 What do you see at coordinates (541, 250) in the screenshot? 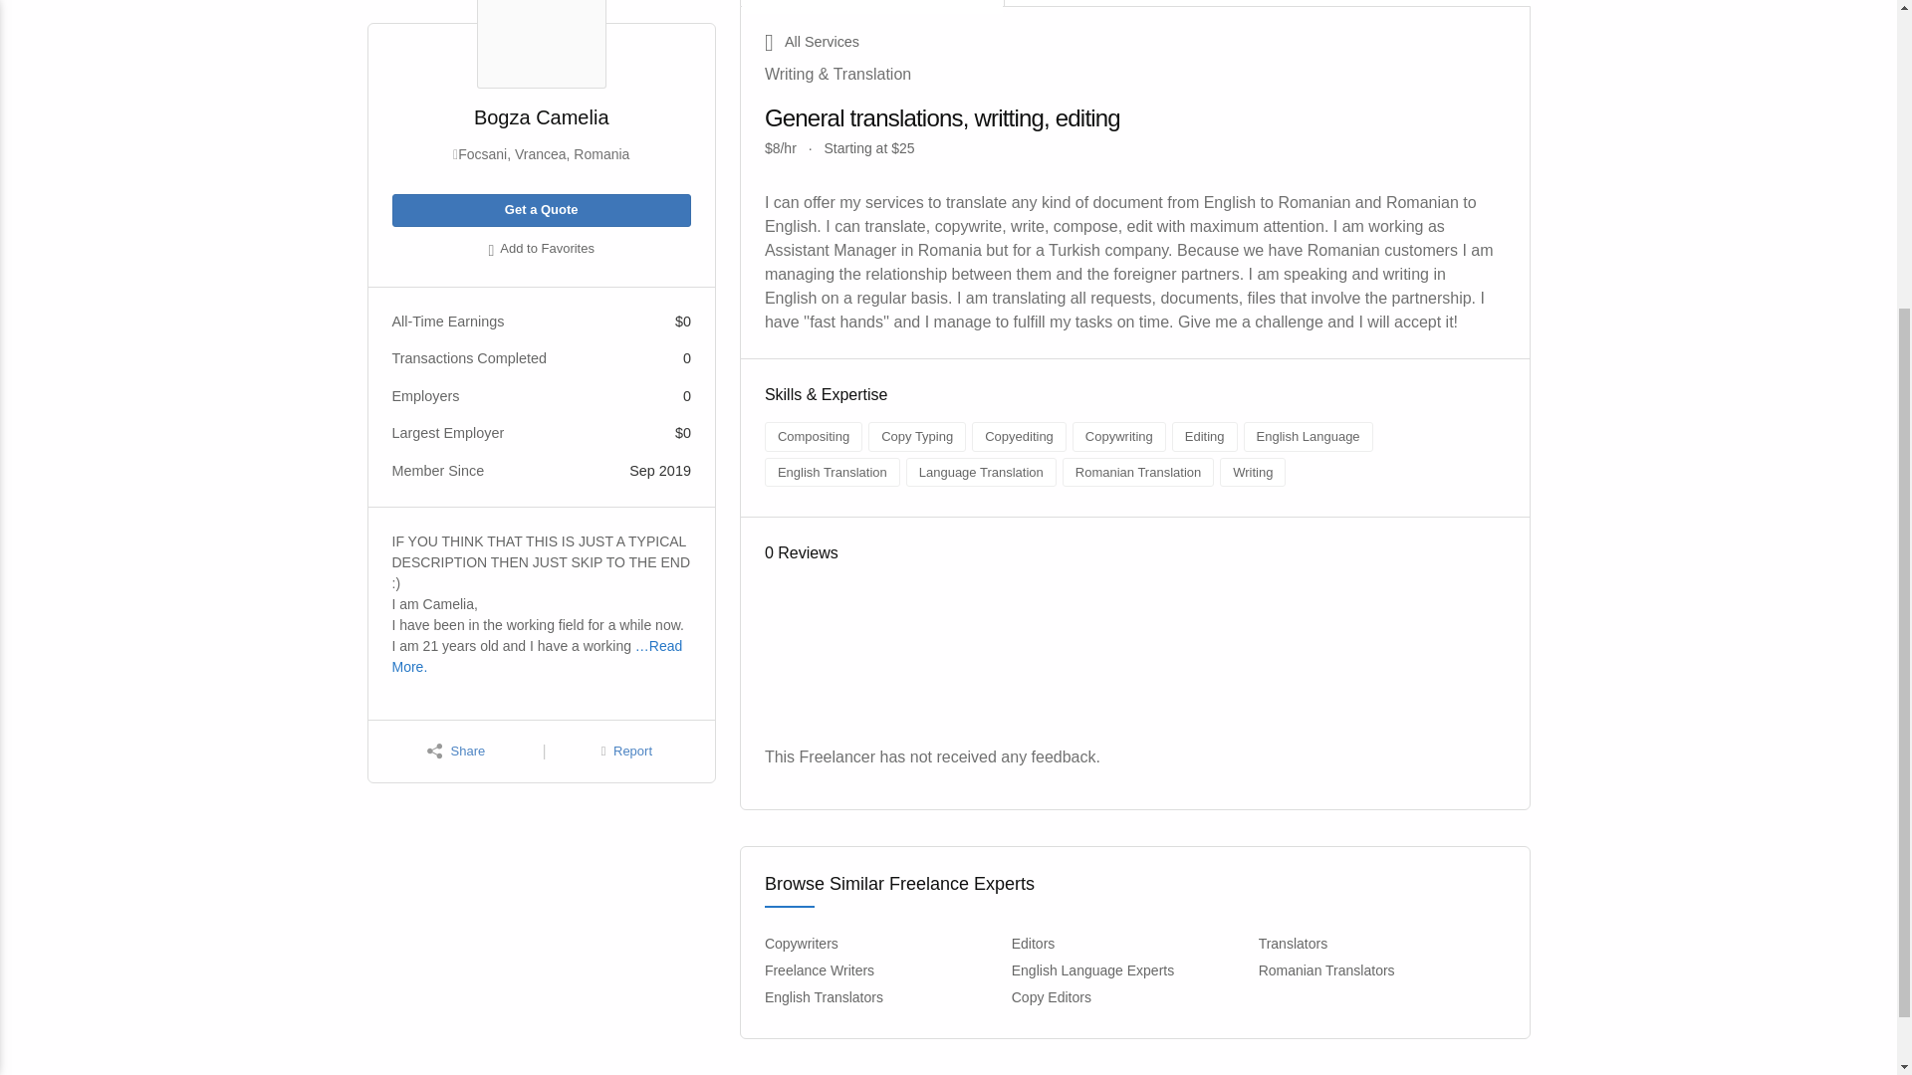
I see `Add to Favorites` at bounding box center [541, 250].